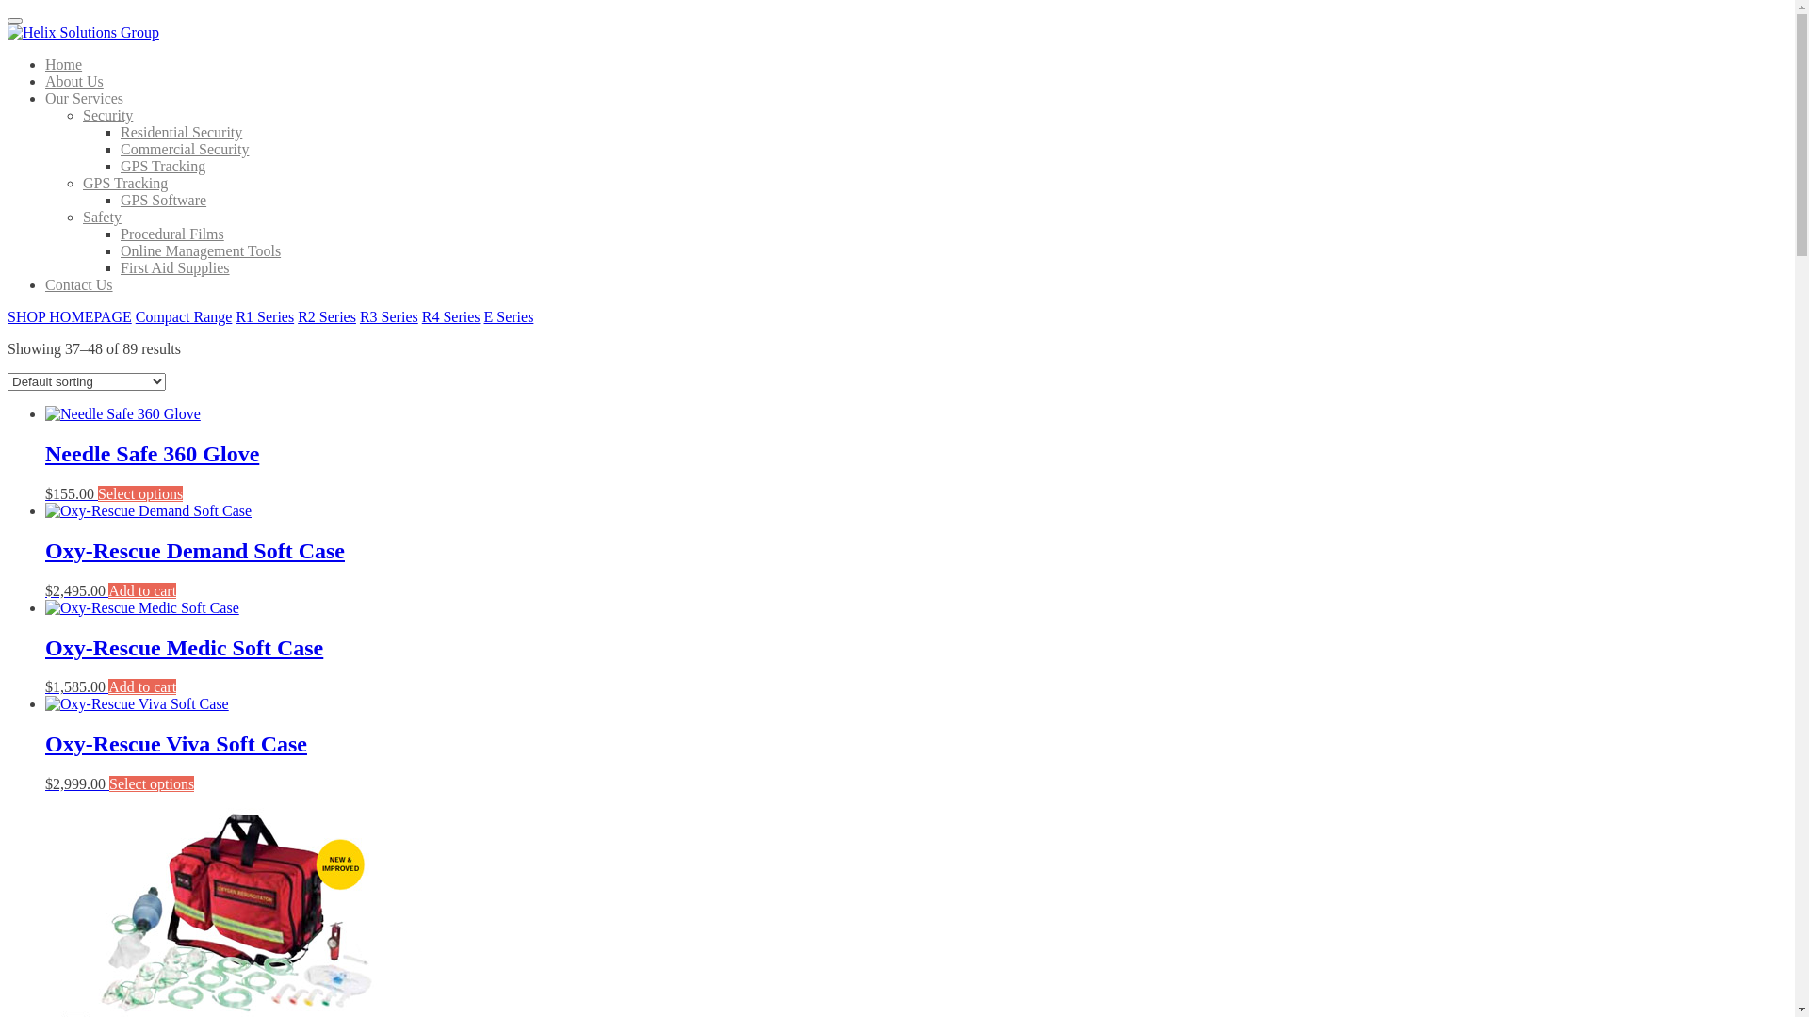 This screenshot has height=1017, width=1809. I want to click on Oxy-Rescue Medic Soft Case
$1,585.00, so click(916, 648).